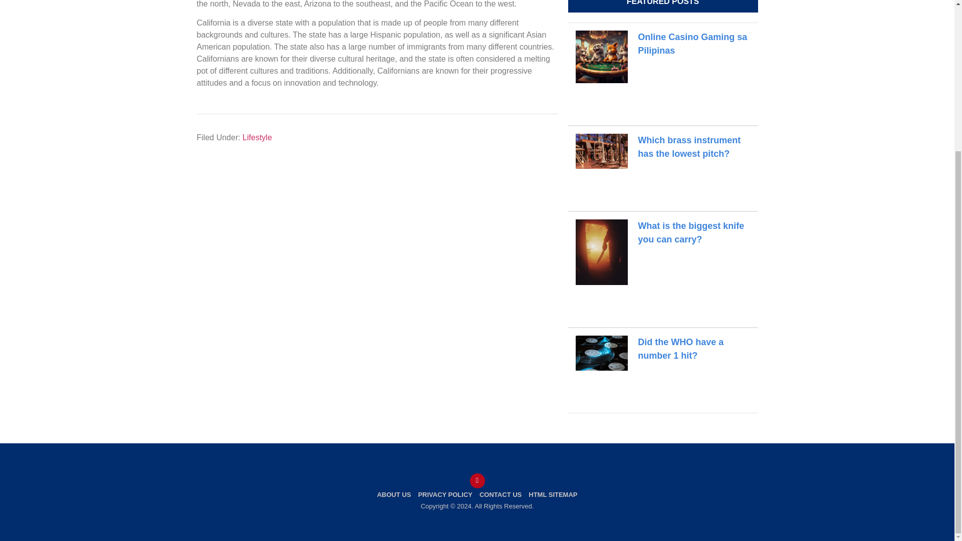 This screenshot has height=541, width=962. I want to click on Online Casino Gaming sa Pilipinas, so click(692, 44).